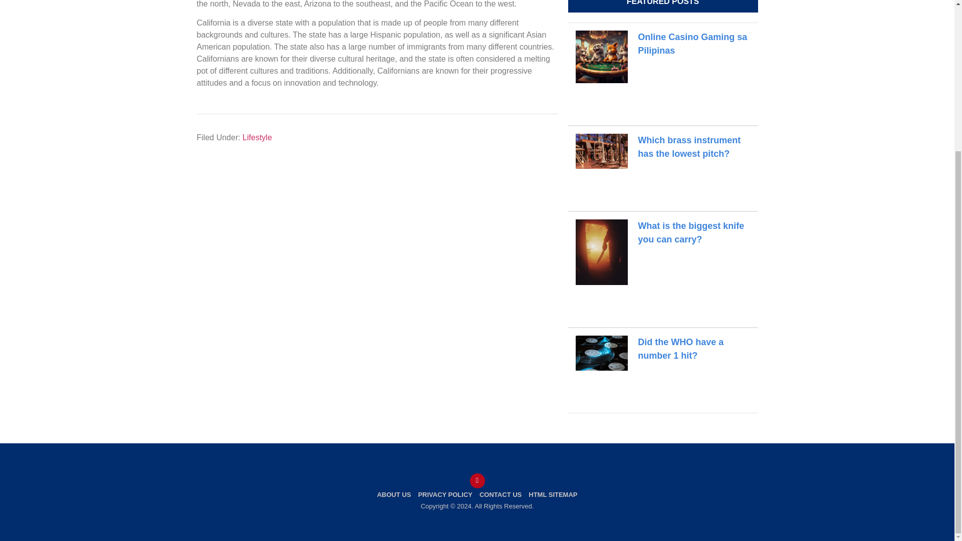 This screenshot has height=541, width=962. I want to click on Online Casino Gaming sa Pilipinas, so click(692, 44).